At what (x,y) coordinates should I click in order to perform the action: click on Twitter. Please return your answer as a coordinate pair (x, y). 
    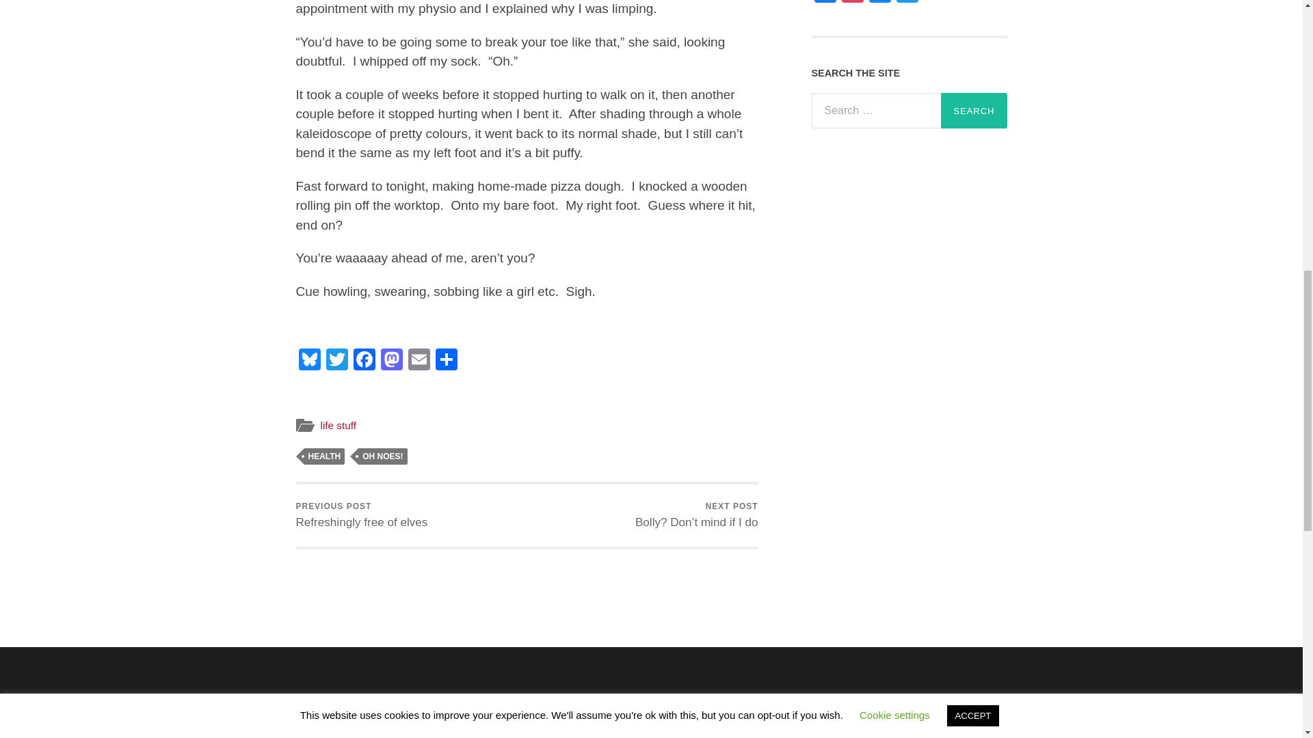
    Looking at the image, I should click on (336, 361).